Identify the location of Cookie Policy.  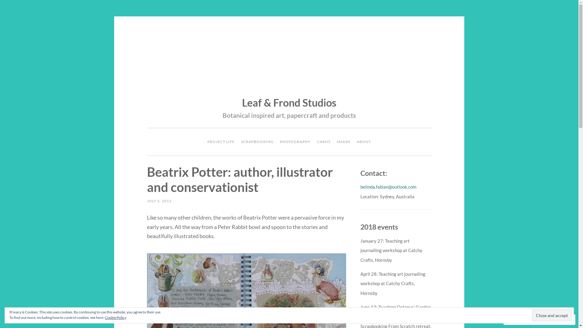
(115, 318).